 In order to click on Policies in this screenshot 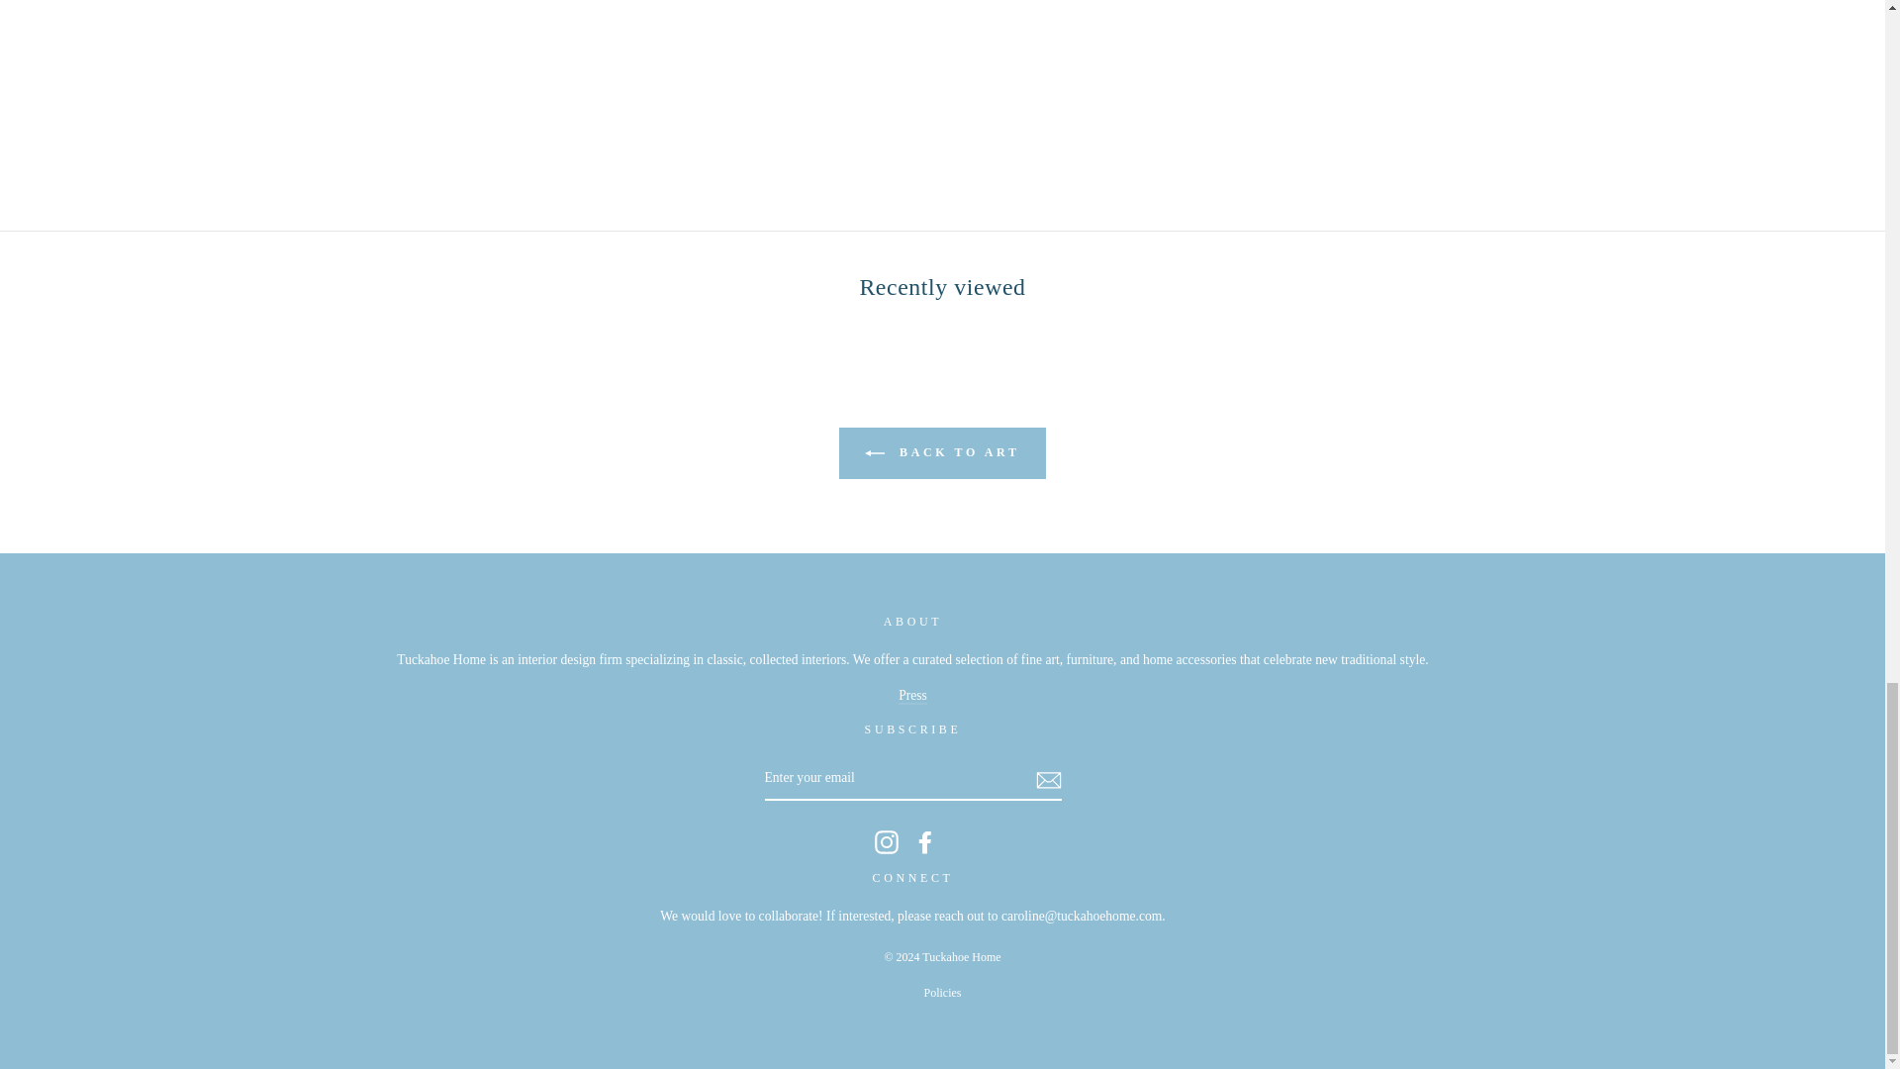, I will do `click(942, 992)`.